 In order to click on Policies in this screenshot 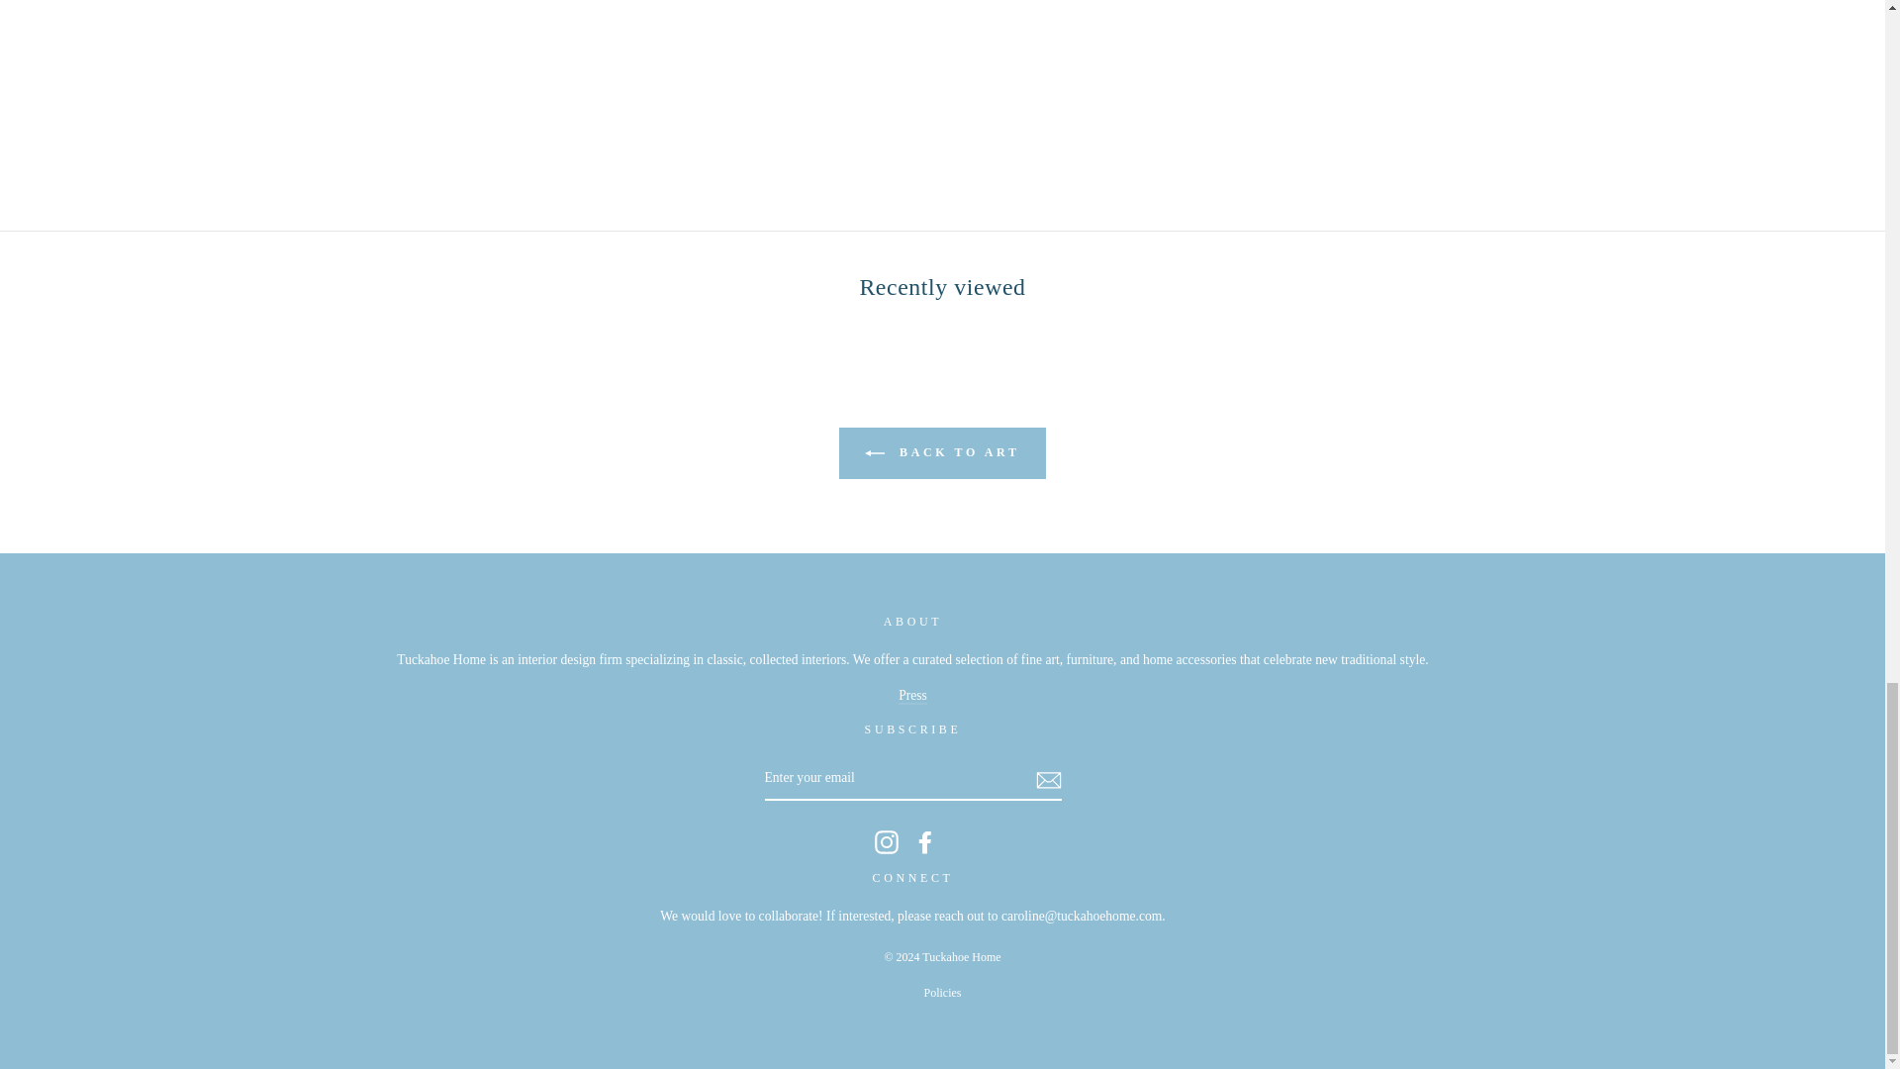, I will do `click(942, 992)`.